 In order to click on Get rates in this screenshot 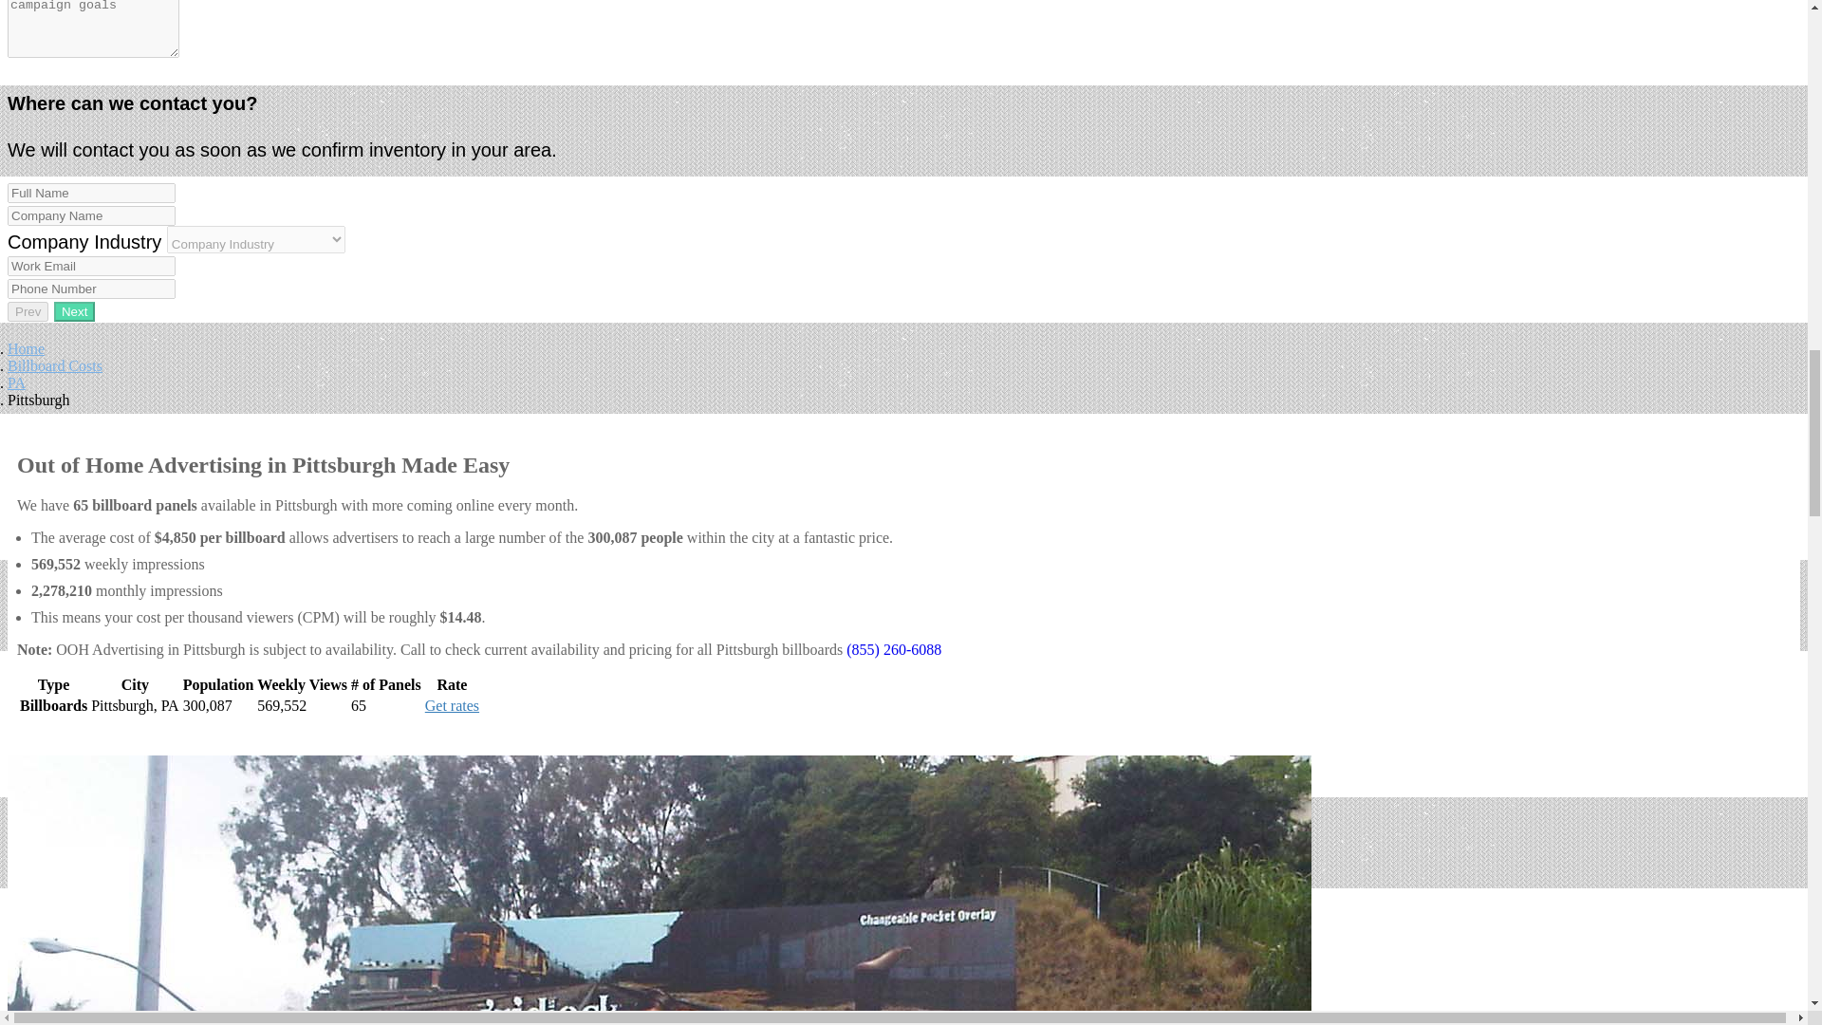, I will do `click(452, 705)`.